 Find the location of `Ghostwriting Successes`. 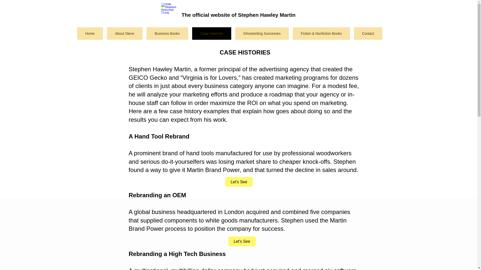

Ghostwriting Successes is located at coordinates (262, 33).